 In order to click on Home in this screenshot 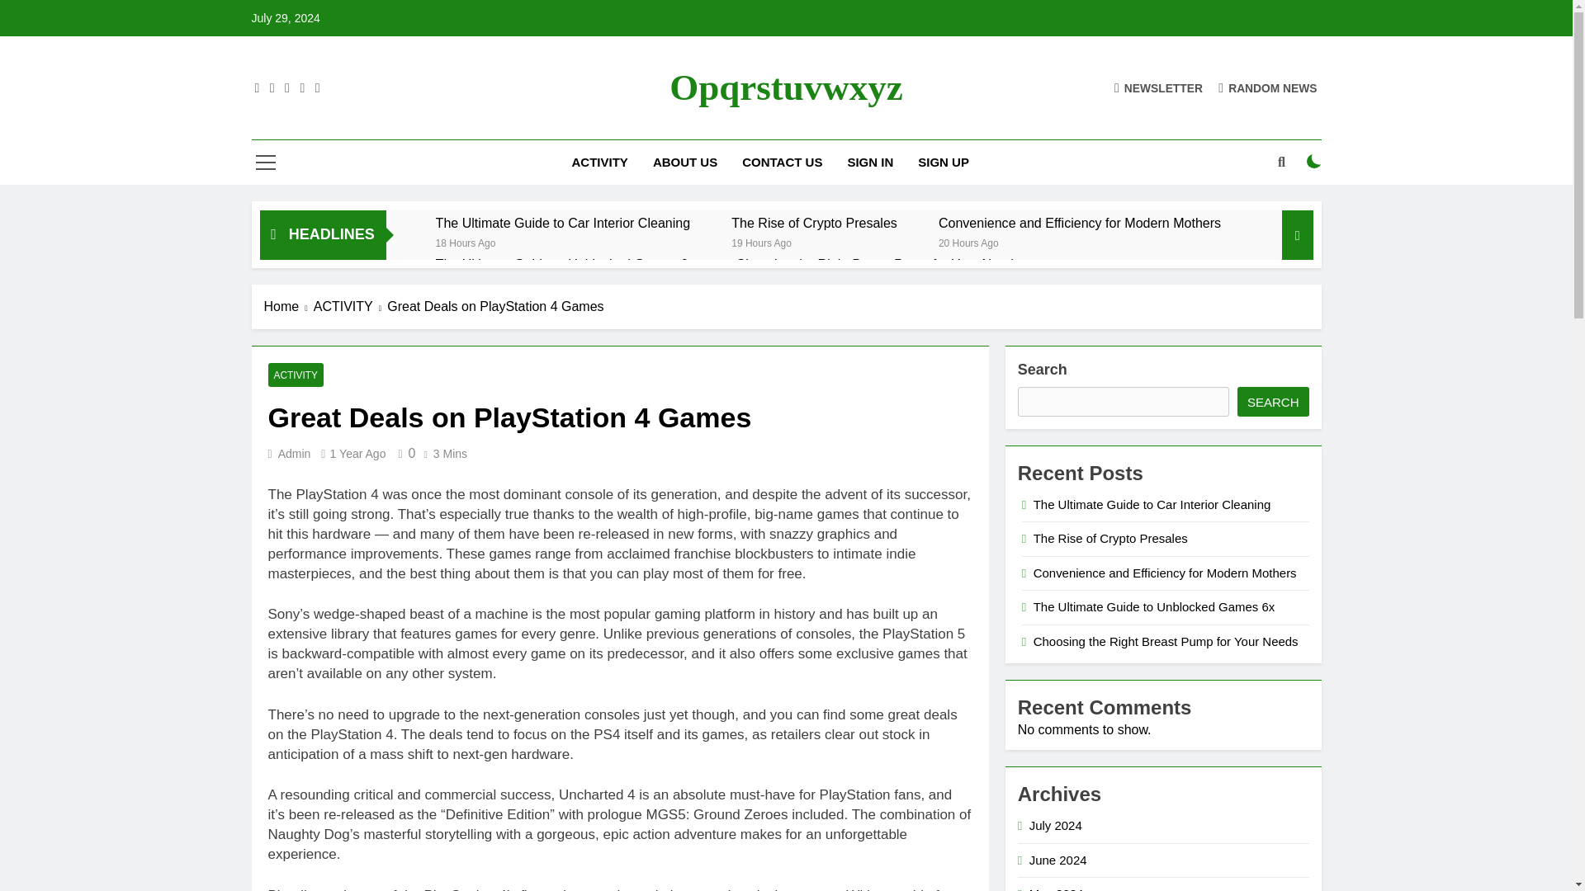, I will do `click(289, 307)`.